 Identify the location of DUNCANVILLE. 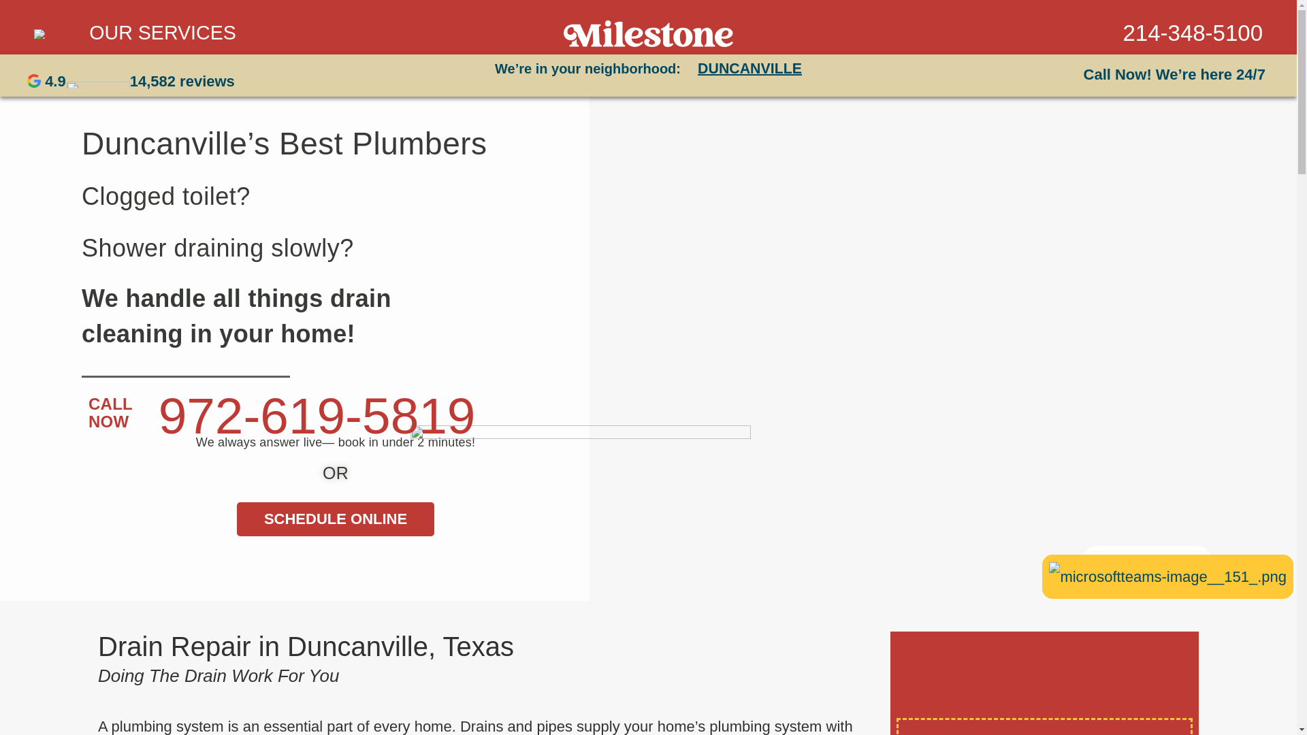
(750, 68).